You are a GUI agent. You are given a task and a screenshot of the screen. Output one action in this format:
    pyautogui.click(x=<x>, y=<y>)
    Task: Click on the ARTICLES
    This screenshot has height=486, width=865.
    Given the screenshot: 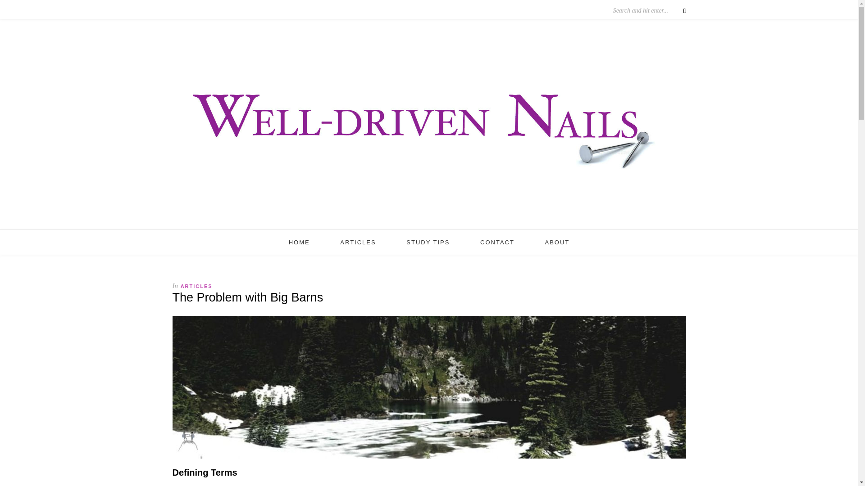 What is the action you would take?
    pyautogui.click(x=358, y=242)
    